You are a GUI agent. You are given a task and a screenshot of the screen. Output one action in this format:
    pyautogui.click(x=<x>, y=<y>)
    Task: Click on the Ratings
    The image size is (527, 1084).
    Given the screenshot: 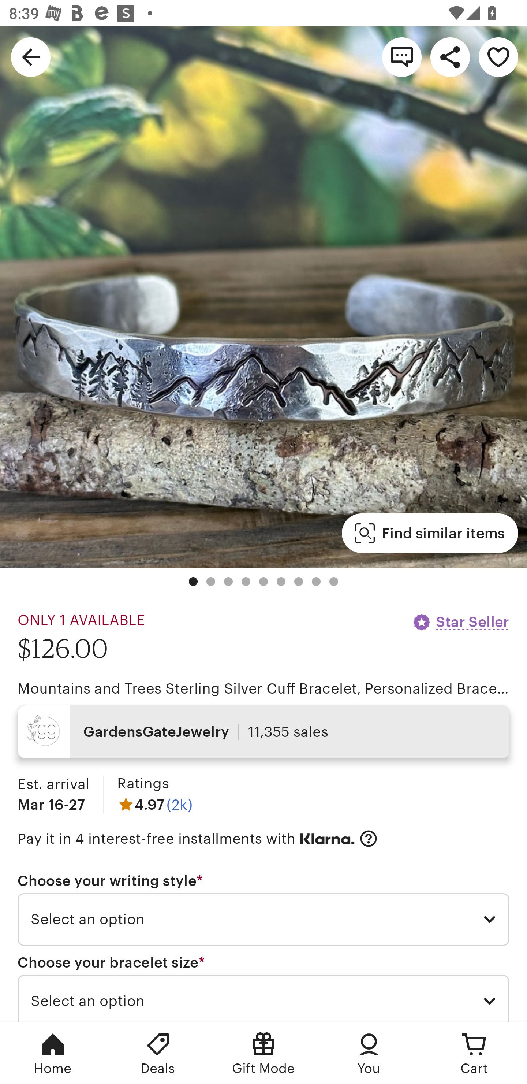 What is the action you would take?
    pyautogui.click(x=143, y=784)
    